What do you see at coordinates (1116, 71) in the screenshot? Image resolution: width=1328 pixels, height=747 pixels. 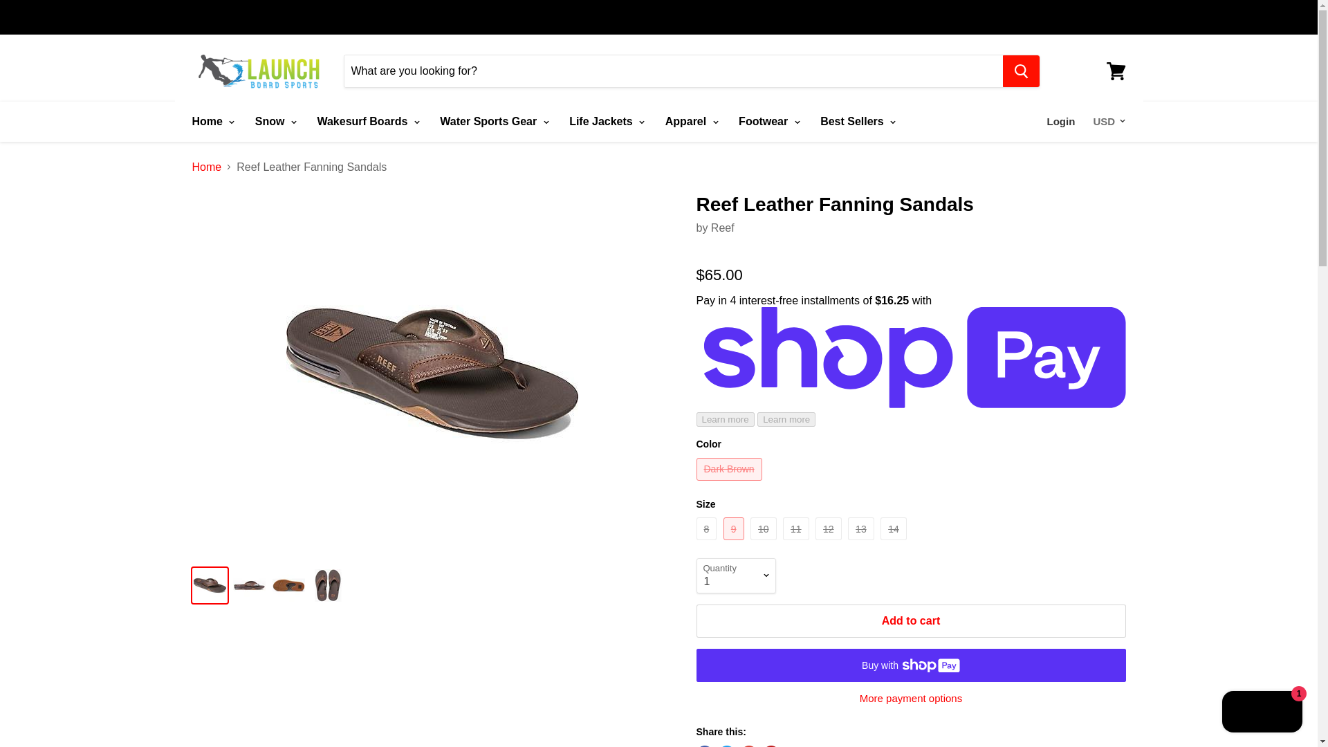 I see `View cart` at bounding box center [1116, 71].